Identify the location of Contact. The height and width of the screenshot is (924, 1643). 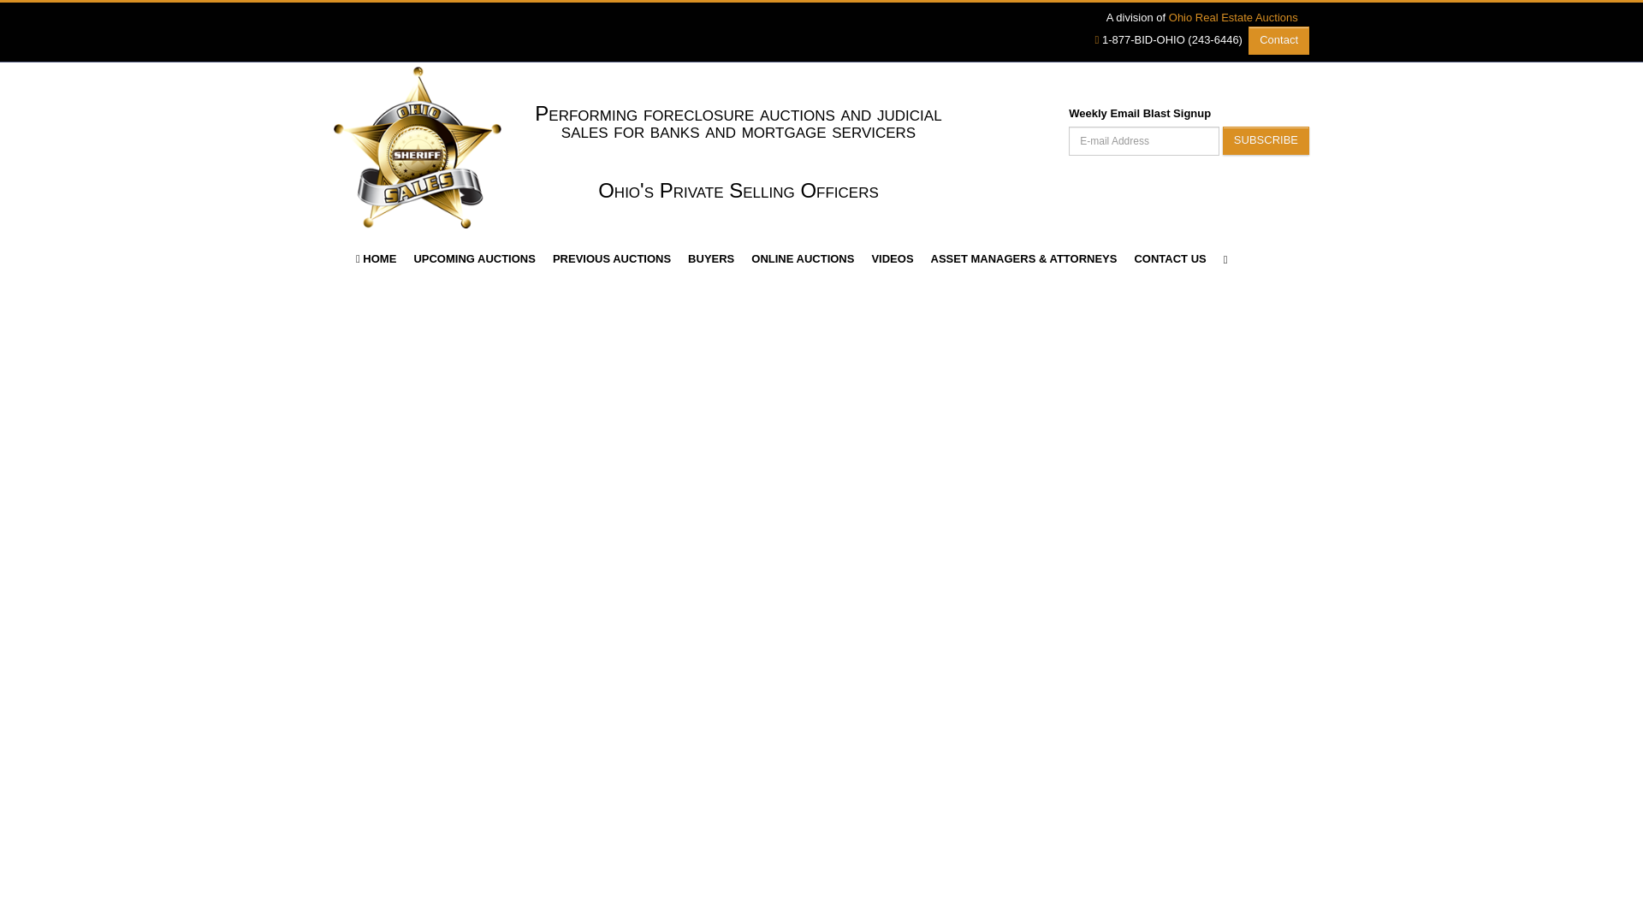
(1278, 40).